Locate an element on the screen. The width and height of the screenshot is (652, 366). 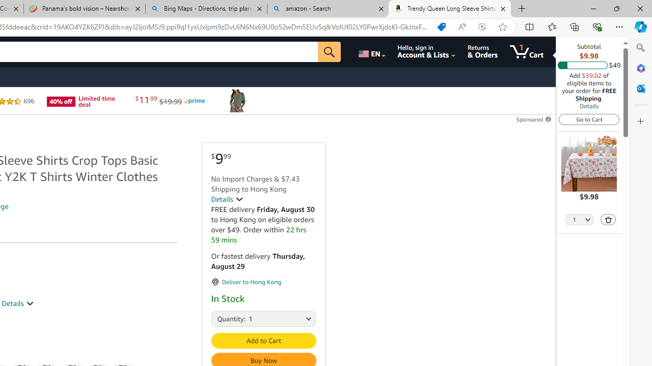
Quantity: is located at coordinates (222, 318).